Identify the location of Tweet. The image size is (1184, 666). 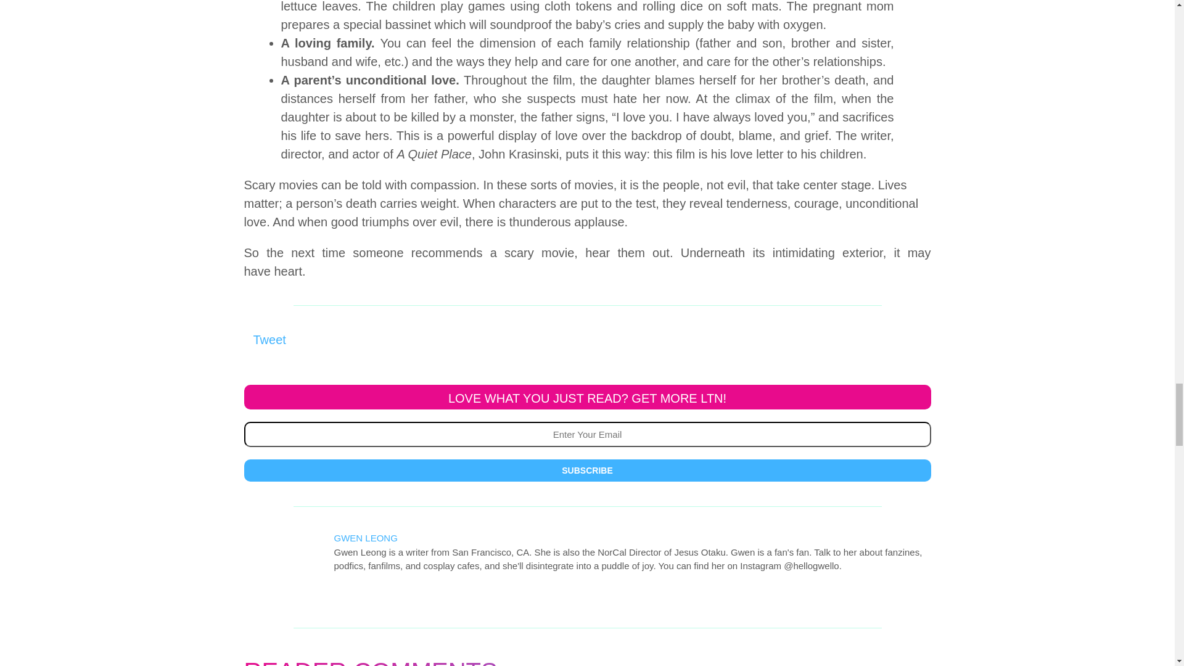
(269, 339).